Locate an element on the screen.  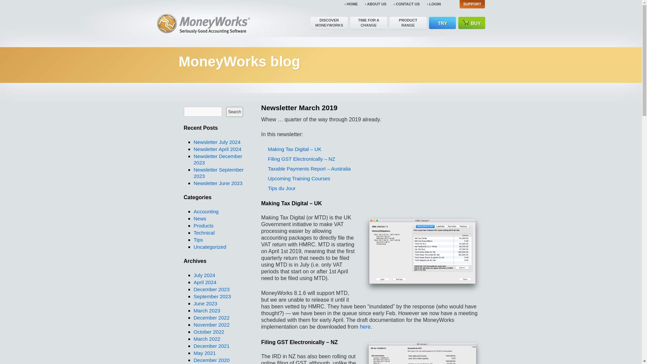
November 2022 is located at coordinates (212, 325).